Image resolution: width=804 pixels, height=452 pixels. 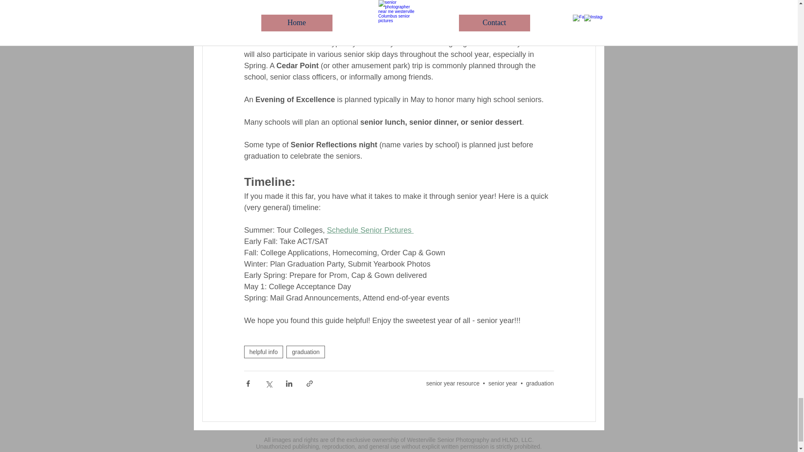 What do you see at coordinates (453, 383) in the screenshot?
I see `senior year resource` at bounding box center [453, 383].